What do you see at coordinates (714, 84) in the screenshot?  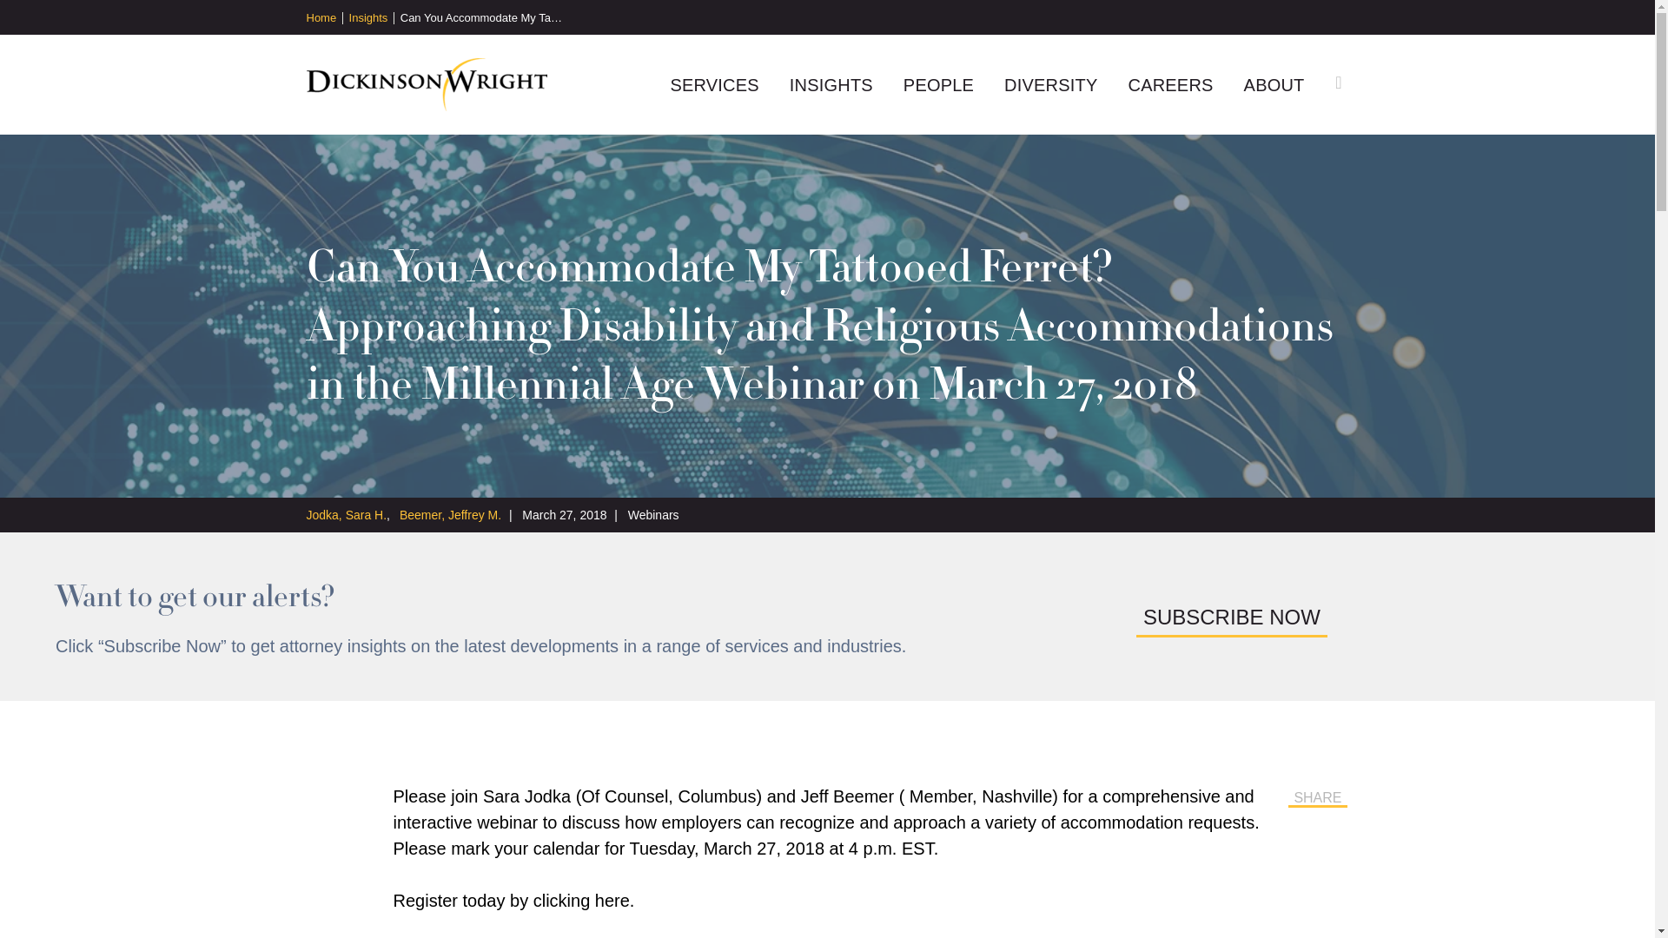 I see `SERVICES` at bounding box center [714, 84].